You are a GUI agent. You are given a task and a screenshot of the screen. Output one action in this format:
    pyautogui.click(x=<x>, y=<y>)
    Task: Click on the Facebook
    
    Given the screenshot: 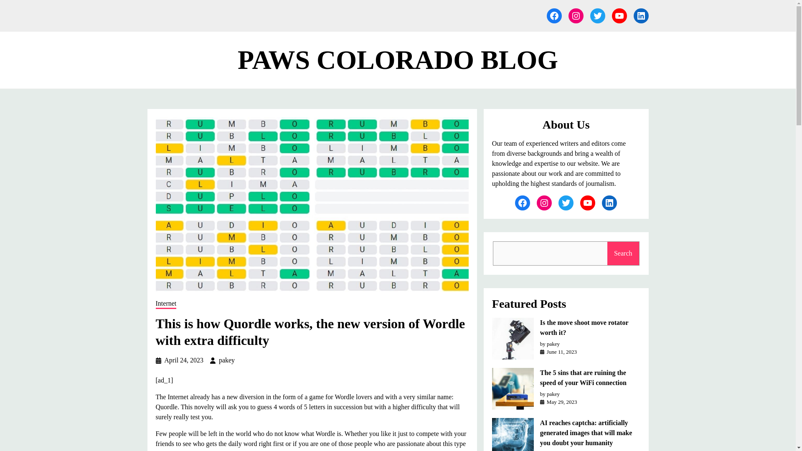 What is the action you would take?
    pyautogui.click(x=554, y=16)
    